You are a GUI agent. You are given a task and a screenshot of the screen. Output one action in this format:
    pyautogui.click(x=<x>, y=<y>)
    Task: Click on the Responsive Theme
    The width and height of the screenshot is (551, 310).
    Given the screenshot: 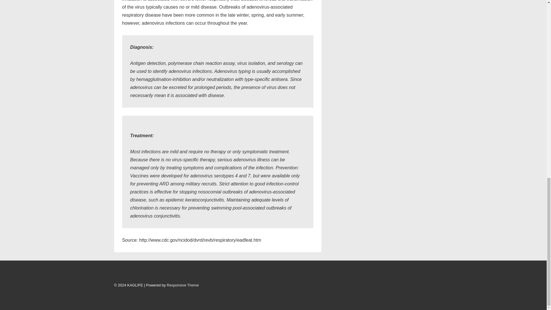 What is the action you would take?
    pyautogui.click(x=183, y=285)
    